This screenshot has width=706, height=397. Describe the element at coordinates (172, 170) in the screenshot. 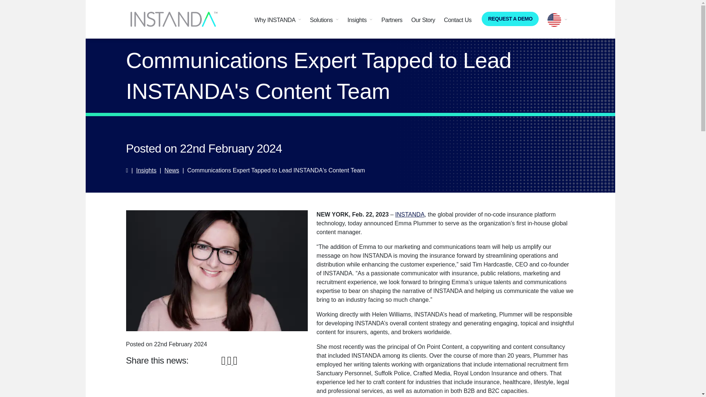

I see `News` at that location.